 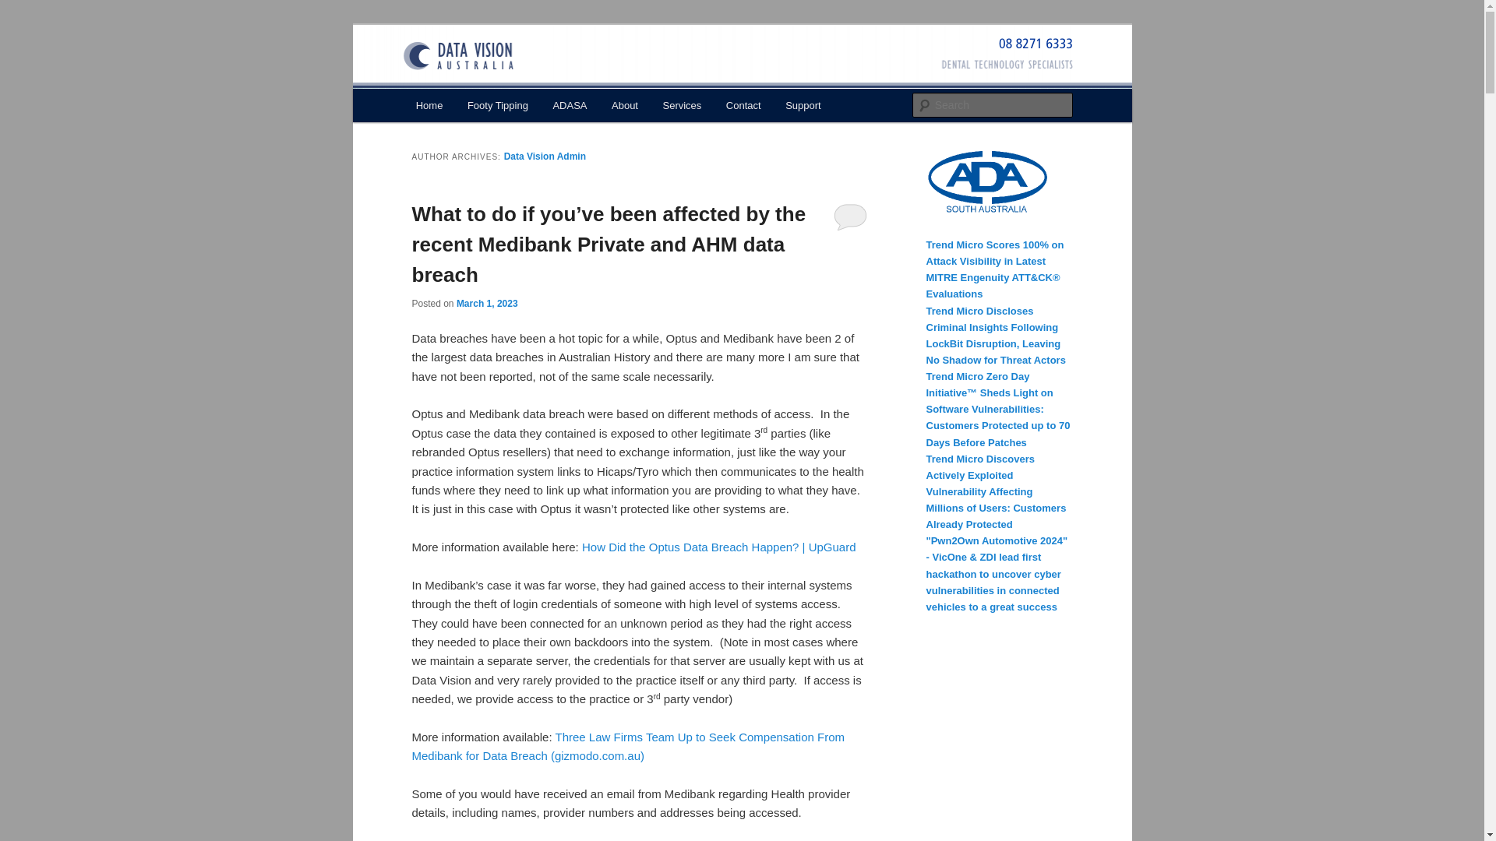 I want to click on Data Vision Admin, so click(x=545, y=157).